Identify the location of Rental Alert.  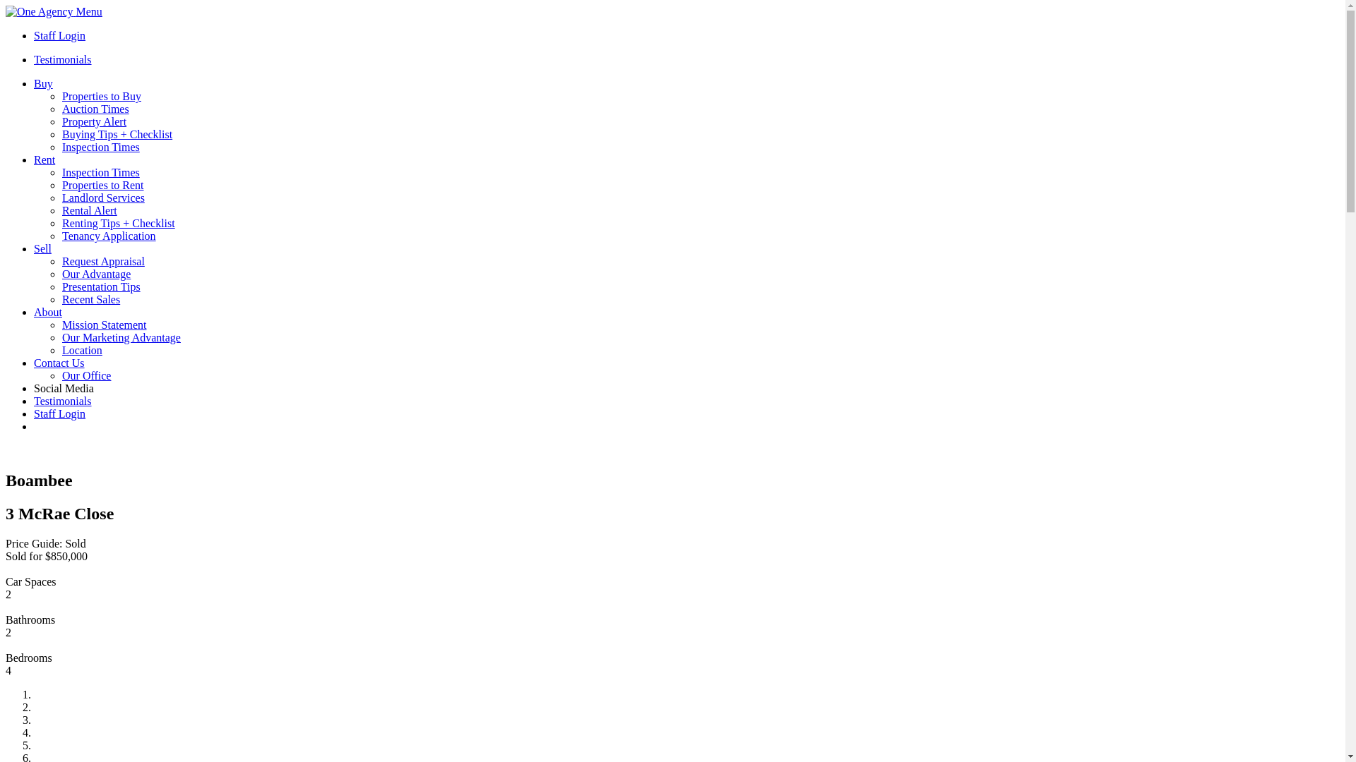
(90, 210).